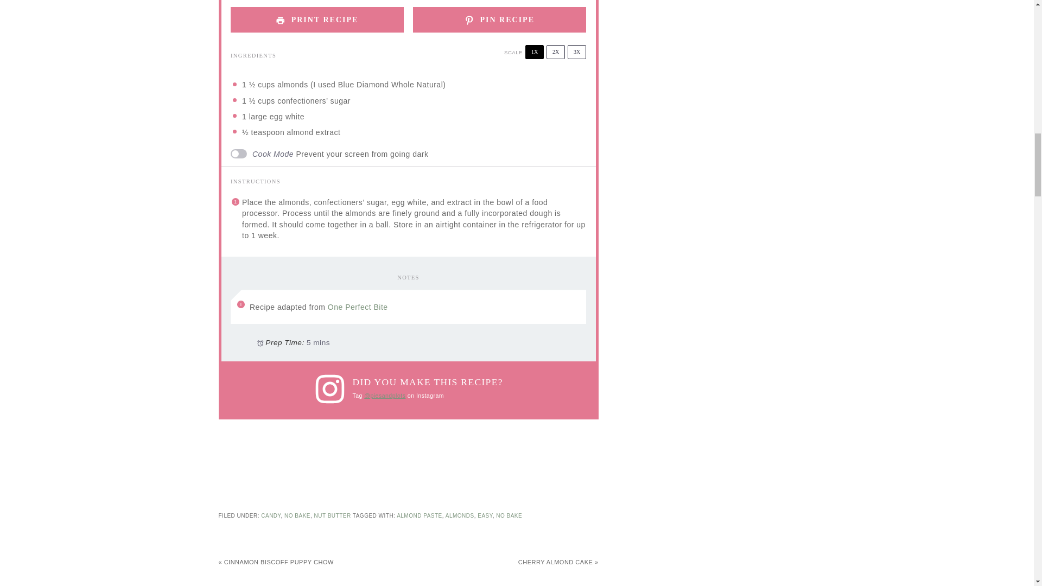 The width and height of the screenshot is (1042, 586). I want to click on One Perfect Bite, so click(358, 307).